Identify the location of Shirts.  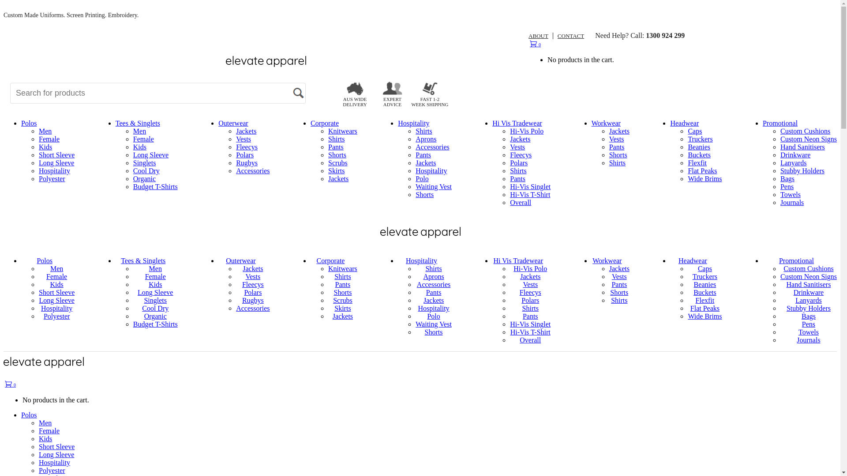
(618, 163).